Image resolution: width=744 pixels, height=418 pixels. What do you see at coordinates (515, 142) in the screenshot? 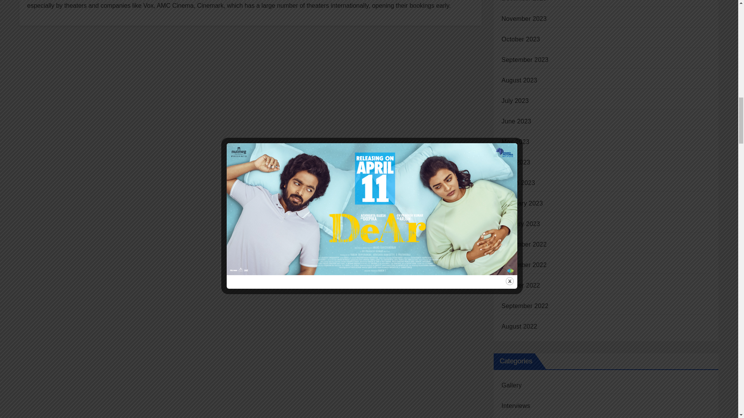
I see `May 2023` at bounding box center [515, 142].